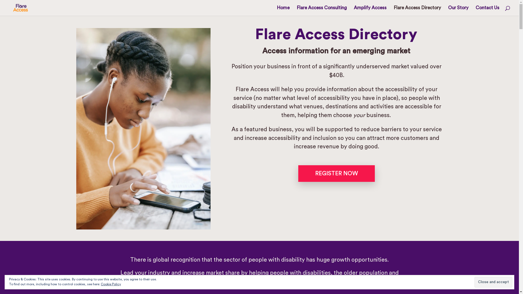 The height and width of the screenshot is (294, 523). I want to click on Flare Access Consulting, so click(322, 11).